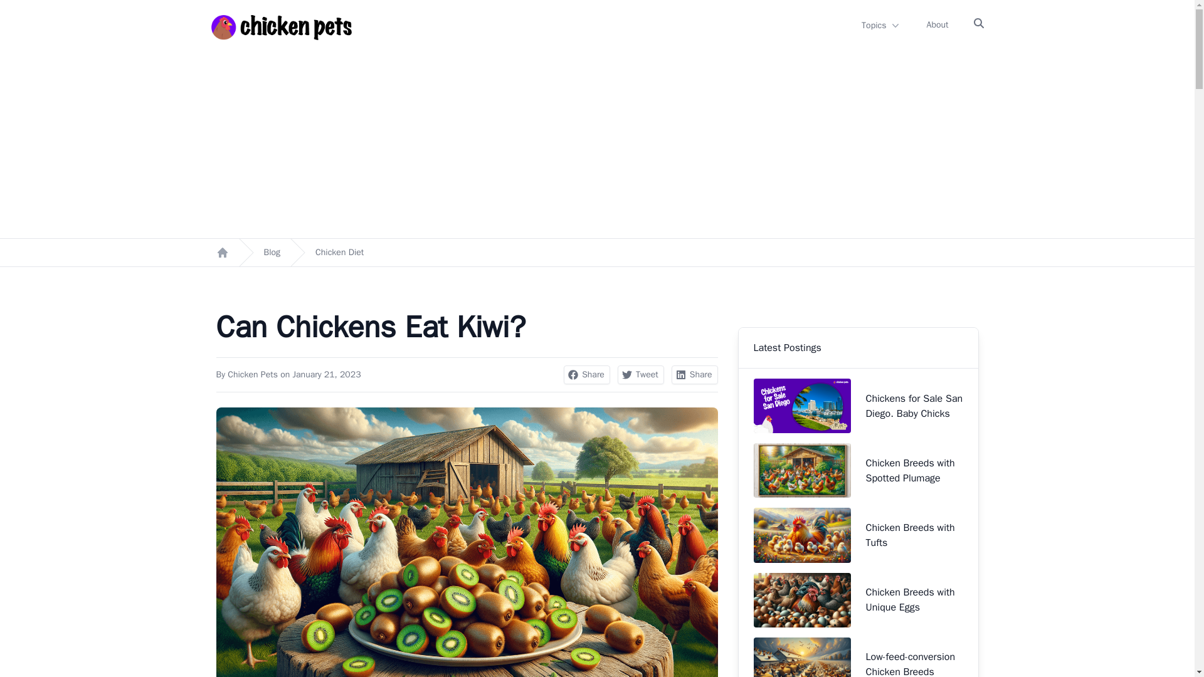 The image size is (1204, 677). I want to click on Chicken Breeds with Tufts, so click(858, 535).